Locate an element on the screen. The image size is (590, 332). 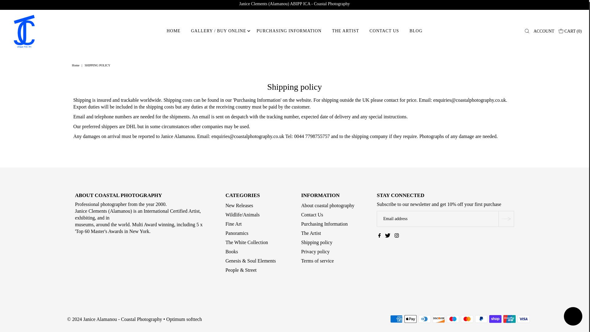
American Express is located at coordinates (396, 318).